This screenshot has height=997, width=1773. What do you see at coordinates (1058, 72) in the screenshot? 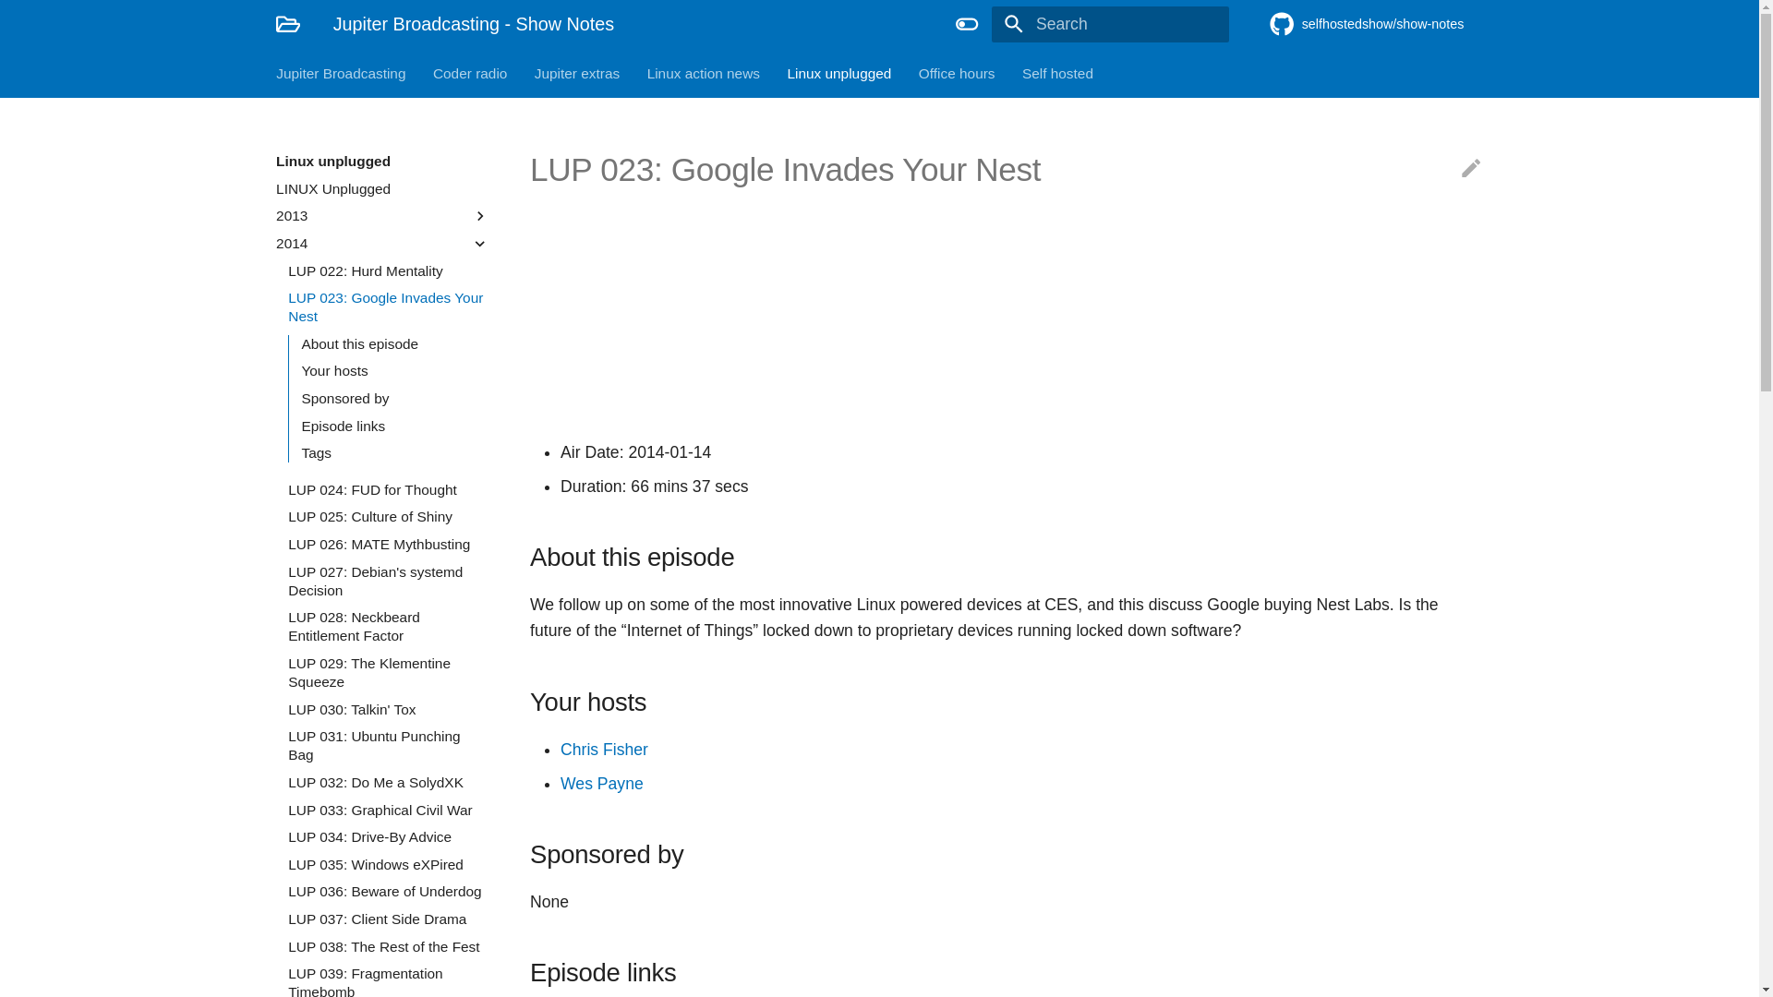
I see `Self hosted` at bounding box center [1058, 72].